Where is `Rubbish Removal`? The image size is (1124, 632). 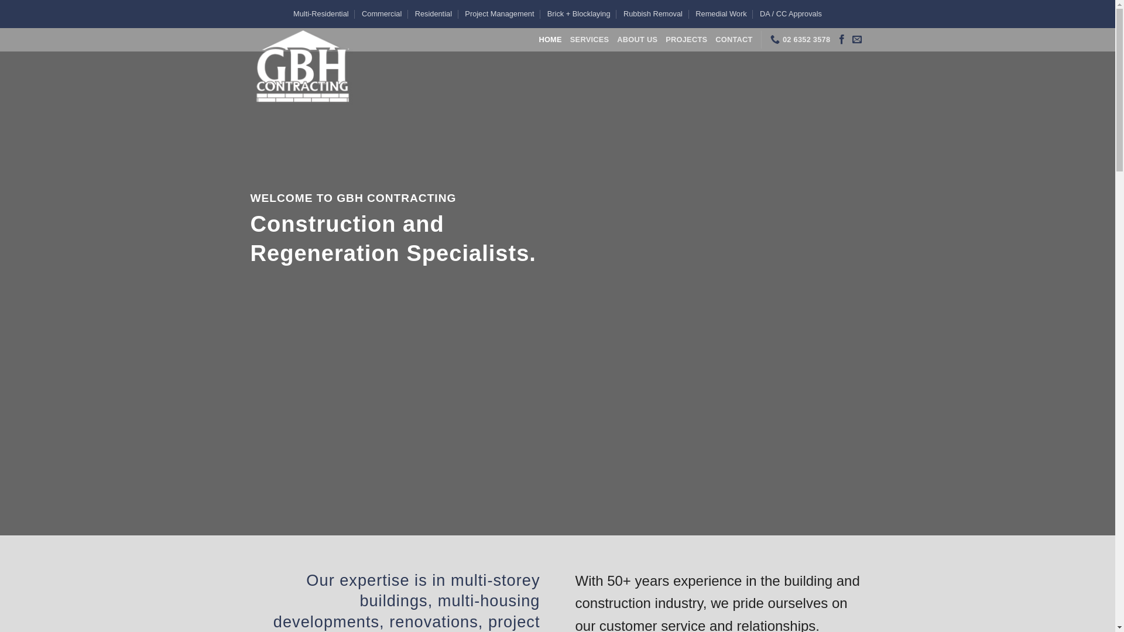 Rubbish Removal is located at coordinates (653, 14).